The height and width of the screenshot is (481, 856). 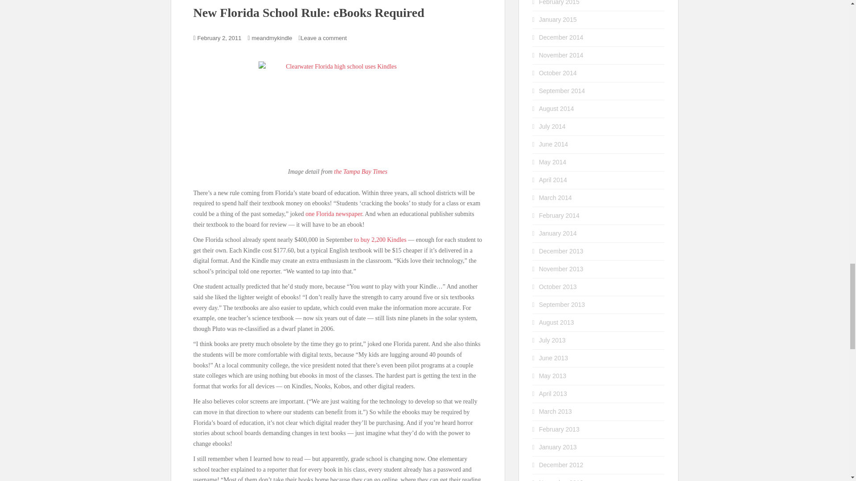 What do you see at coordinates (272, 37) in the screenshot?
I see `meandmykindle` at bounding box center [272, 37].